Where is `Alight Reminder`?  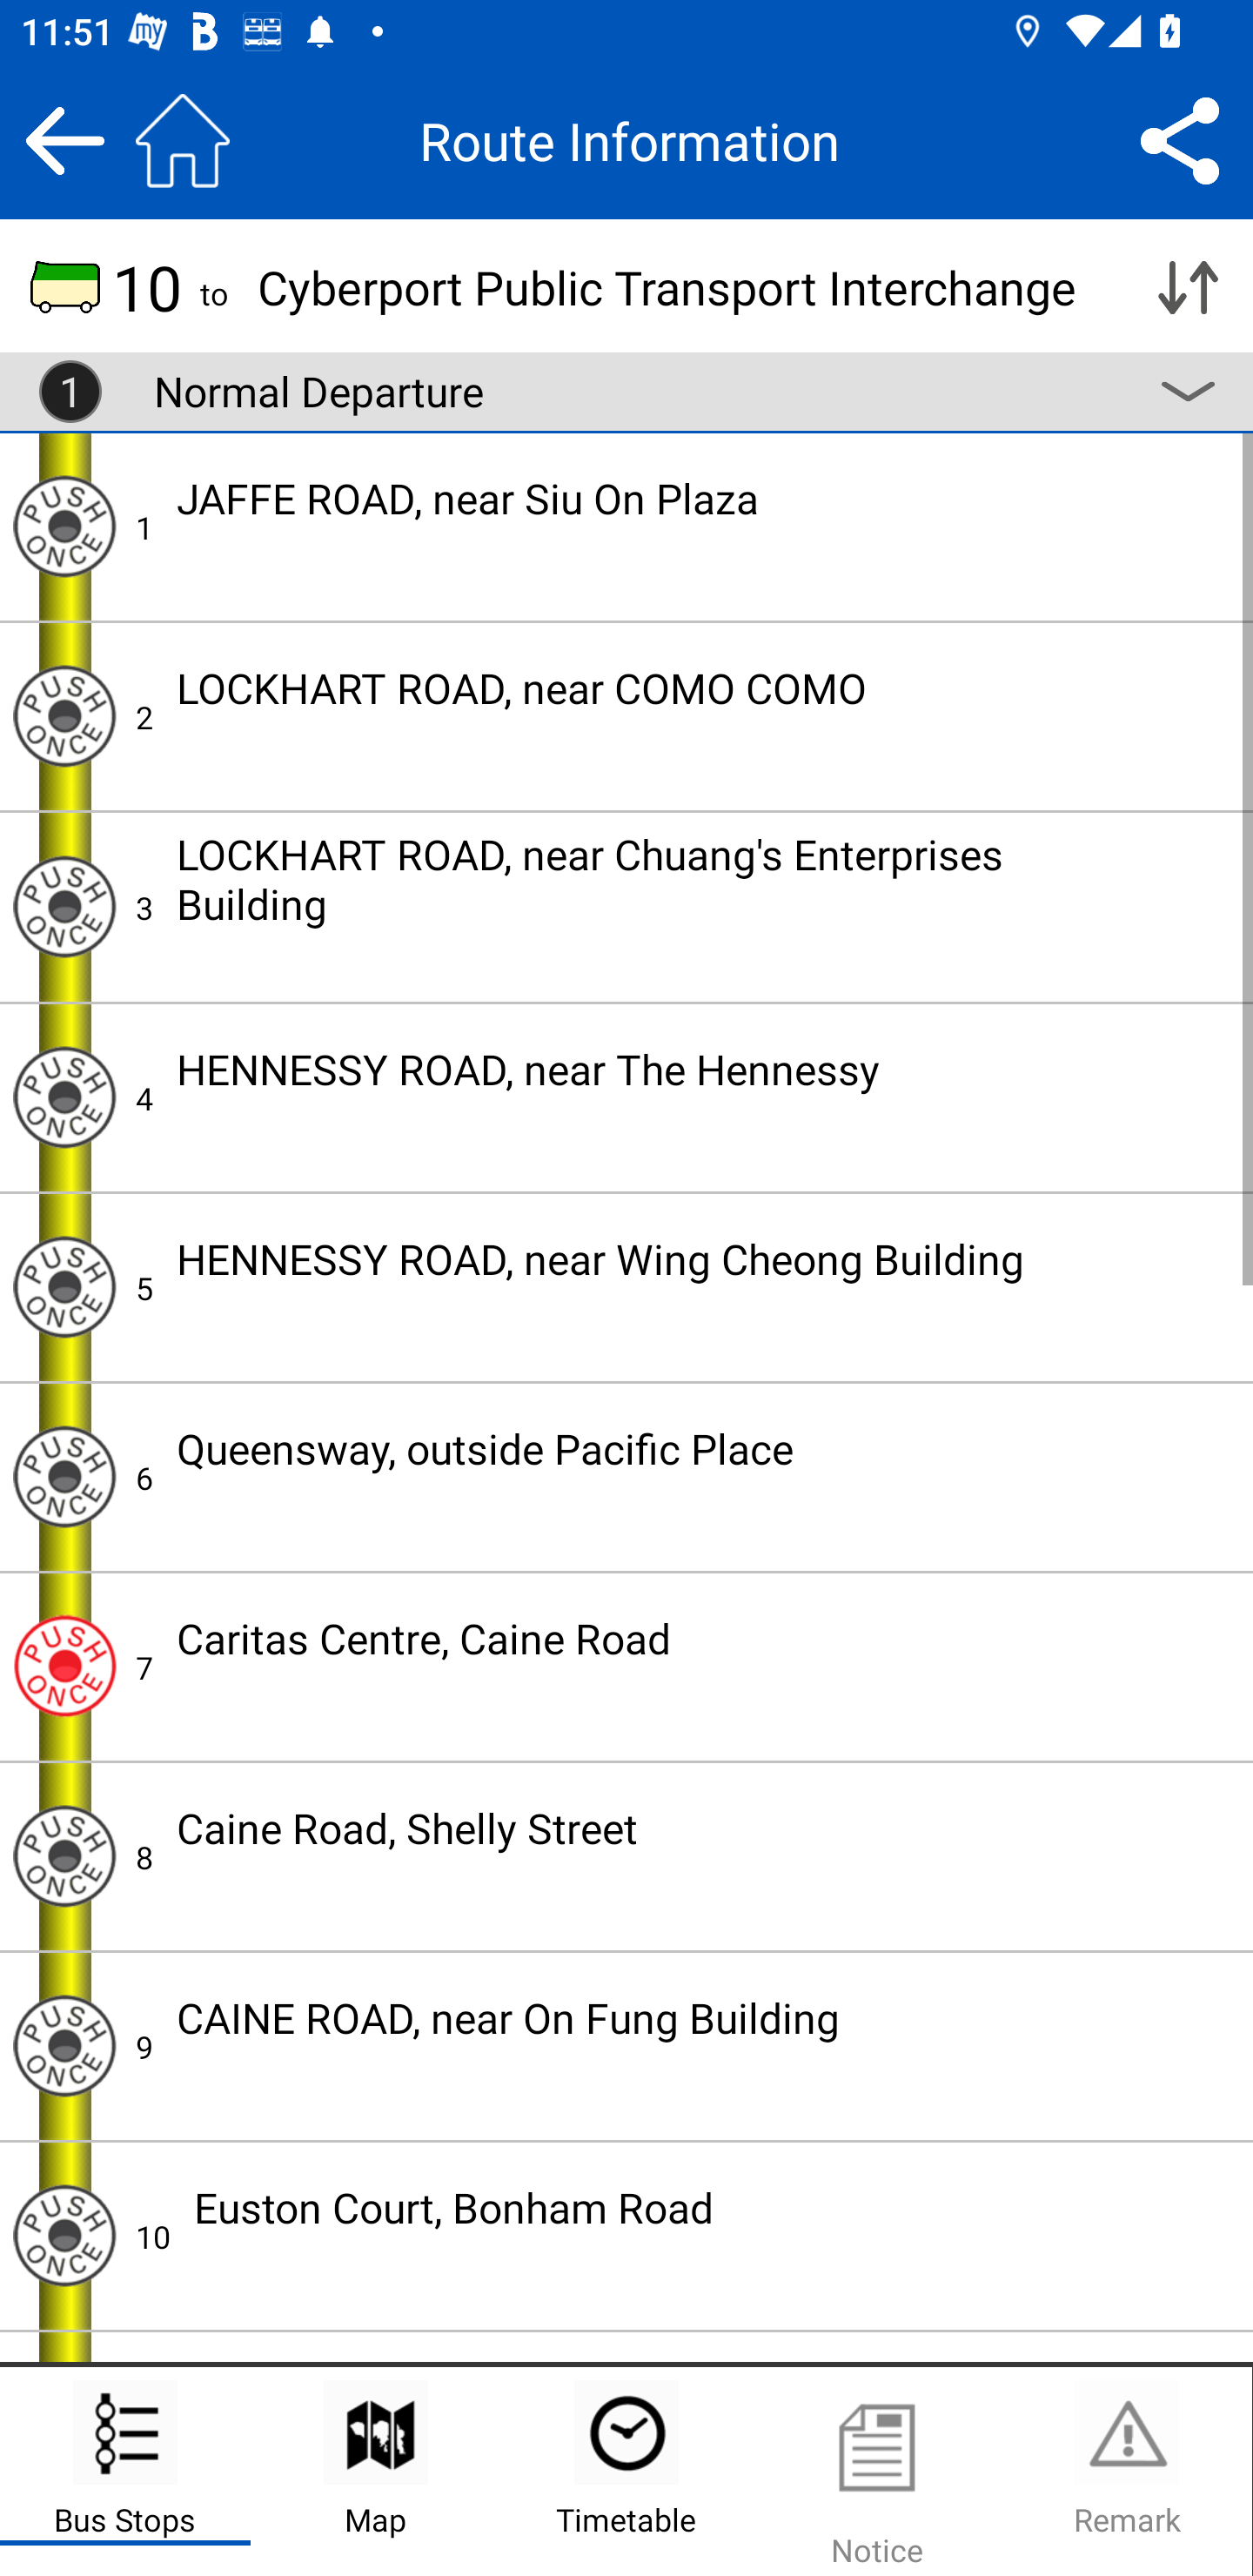
Alight Reminder is located at coordinates (64, 1855).